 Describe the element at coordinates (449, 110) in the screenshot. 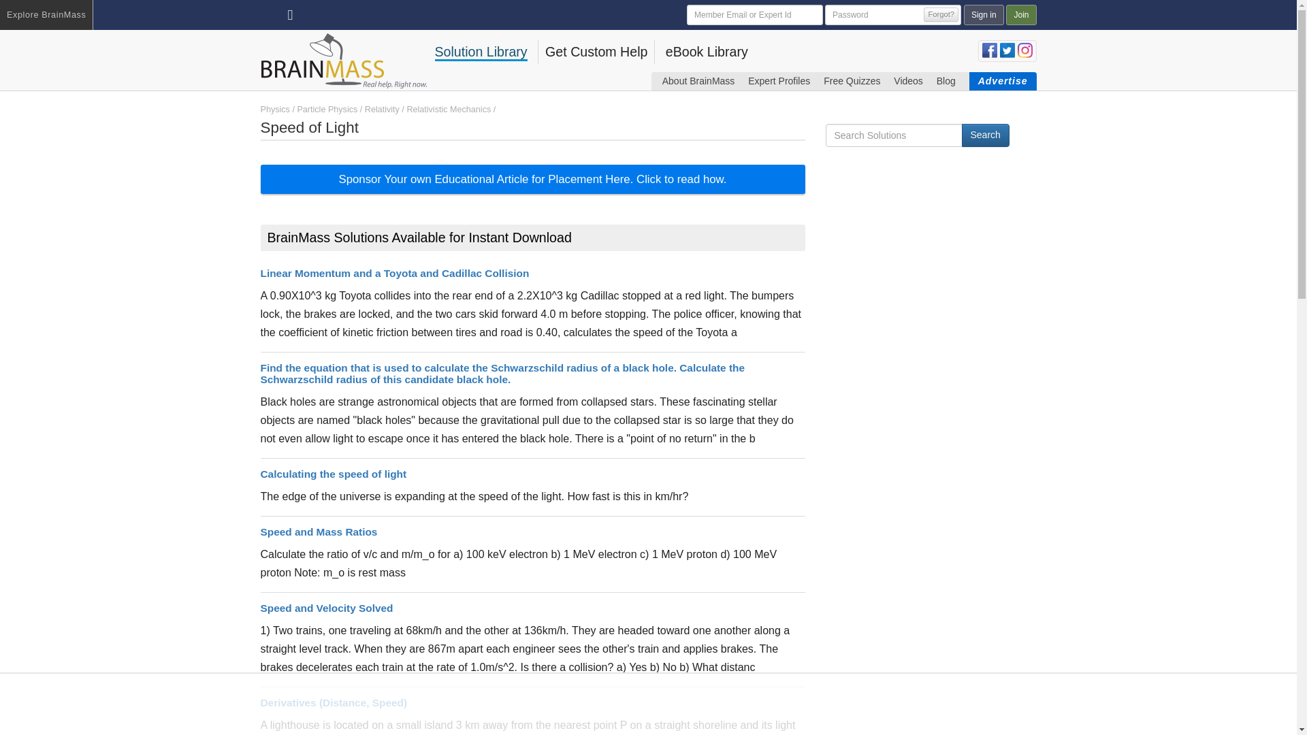

I see `Relativistic Mechanics` at that location.